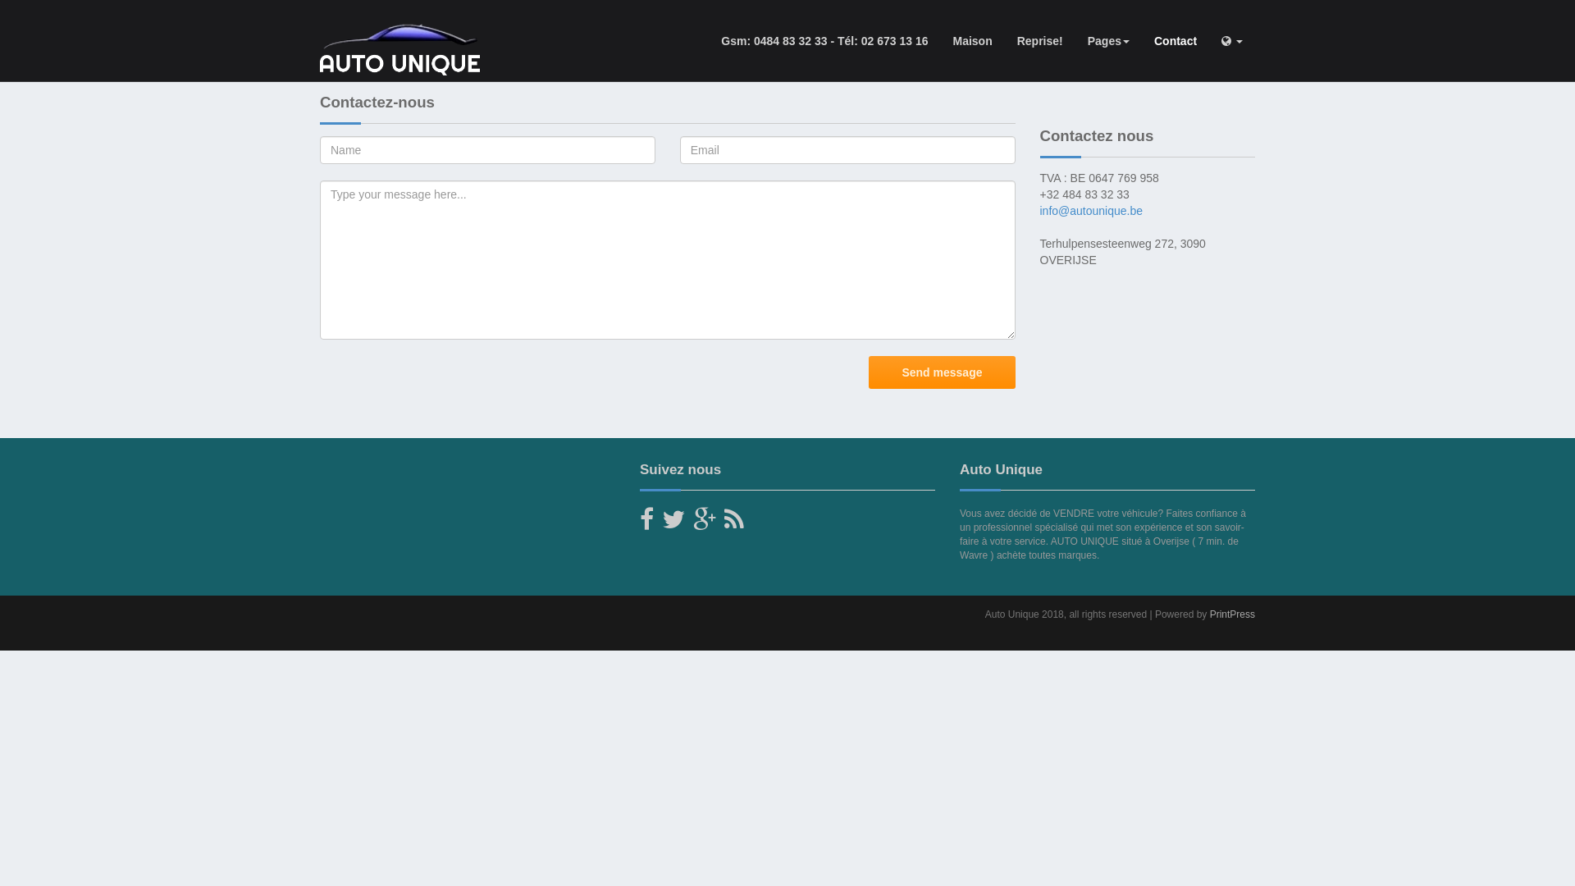  What do you see at coordinates (942, 372) in the screenshot?
I see `Send message` at bounding box center [942, 372].